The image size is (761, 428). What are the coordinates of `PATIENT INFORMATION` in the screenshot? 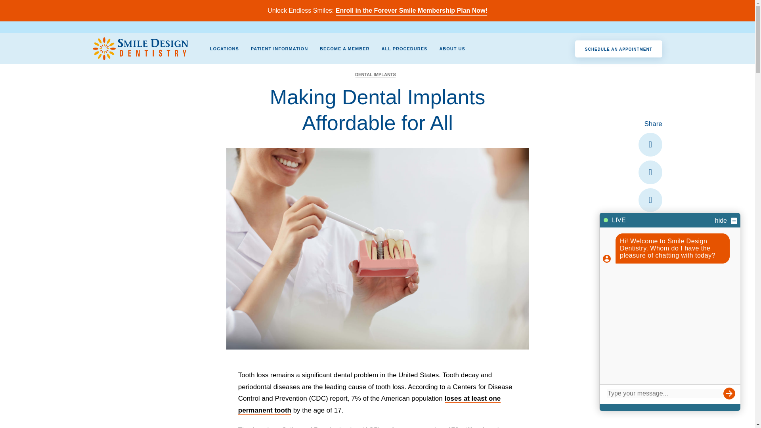 It's located at (279, 48).